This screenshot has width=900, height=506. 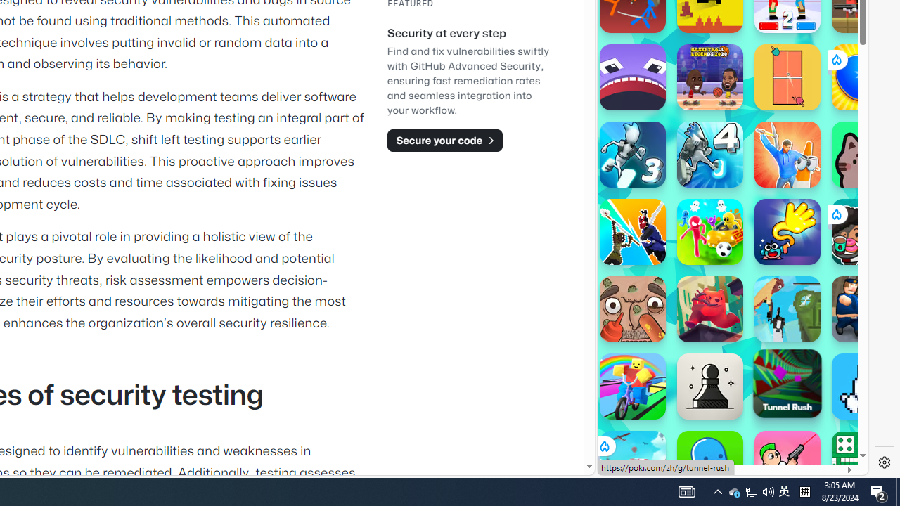 I want to click on Search results from poki.com, so click(x=707, y=42).